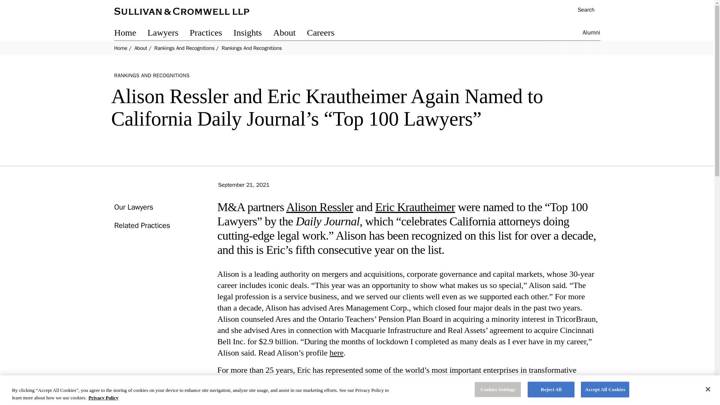 Image resolution: width=720 pixels, height=405 pixels. Describe the element at coordinates (140, 48) in the screenshot. I see `About` at that location.